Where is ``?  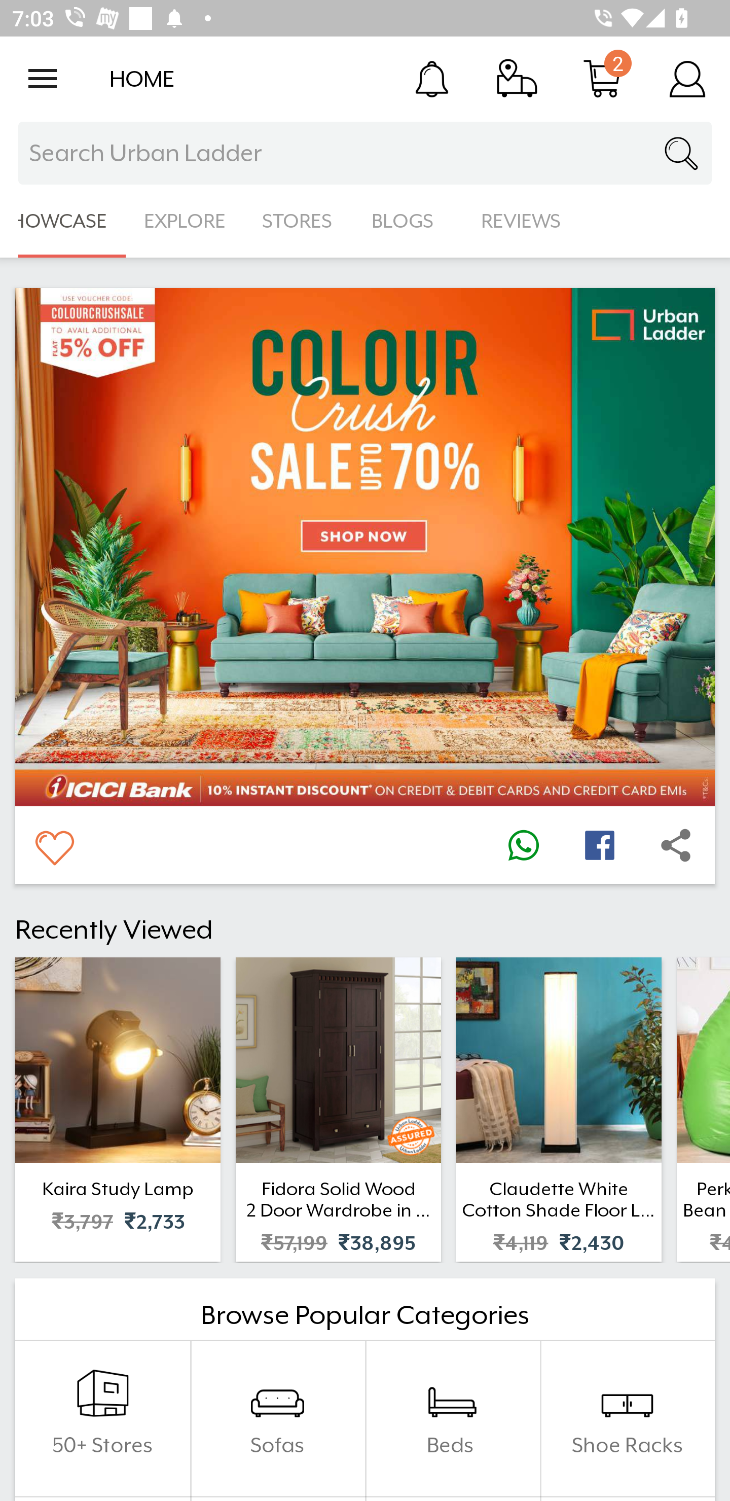  is located at coordinates (54, 845).